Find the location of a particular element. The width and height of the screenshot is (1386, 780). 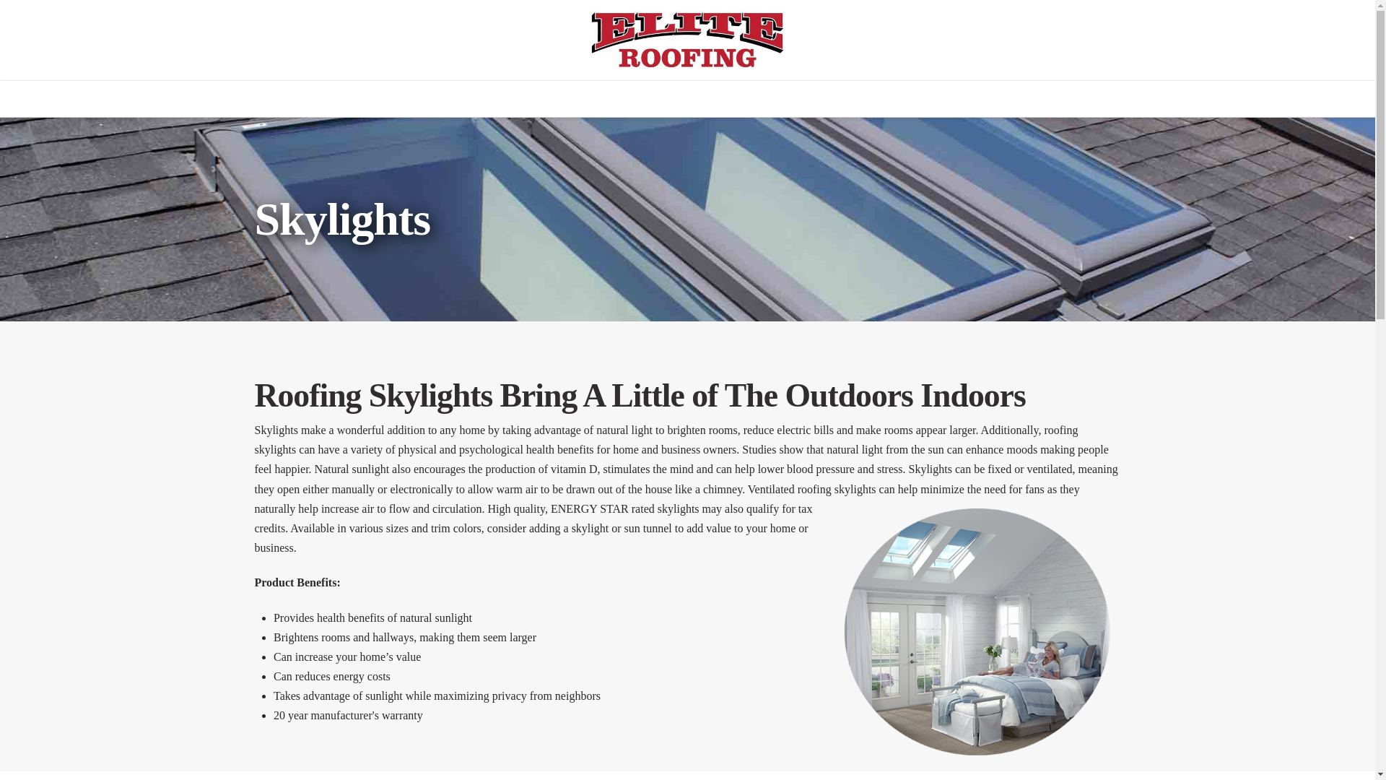

Photo Gallery is located at coordinates (712, 99).